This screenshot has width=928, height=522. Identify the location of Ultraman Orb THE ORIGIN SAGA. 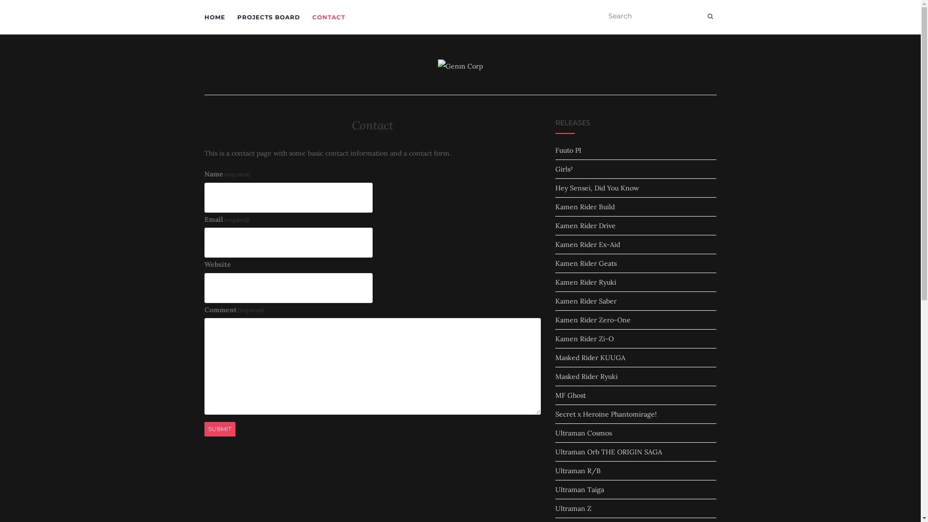
(609, 452).